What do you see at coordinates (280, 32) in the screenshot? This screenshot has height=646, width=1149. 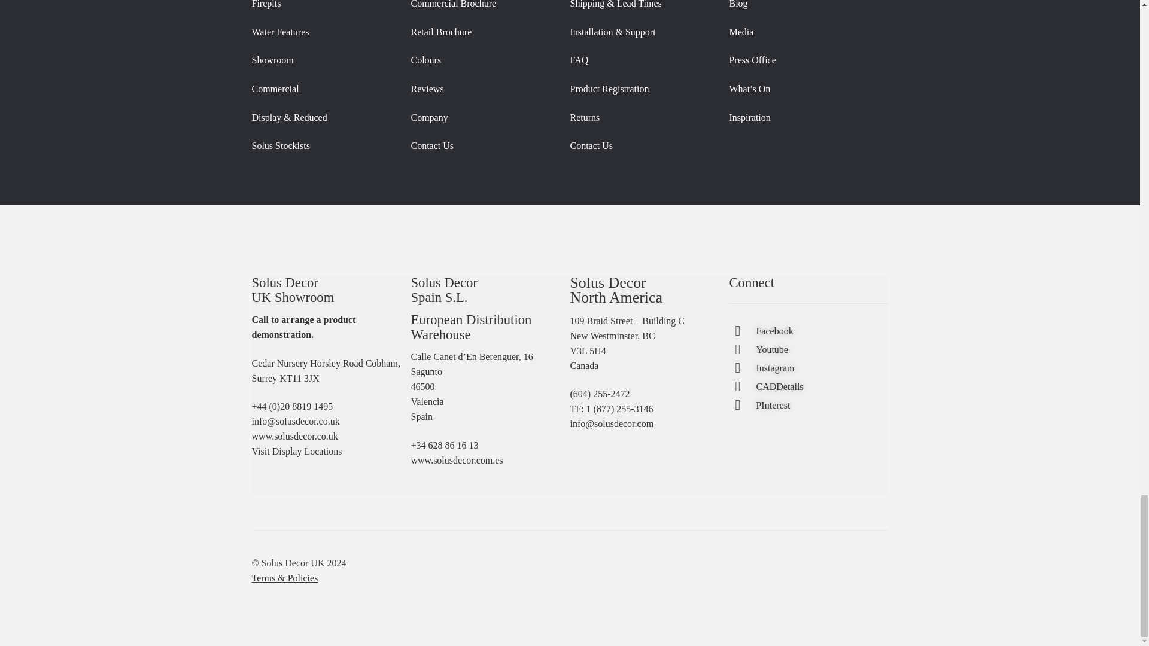 I see `Water Features` at bounding box center [280, 32].